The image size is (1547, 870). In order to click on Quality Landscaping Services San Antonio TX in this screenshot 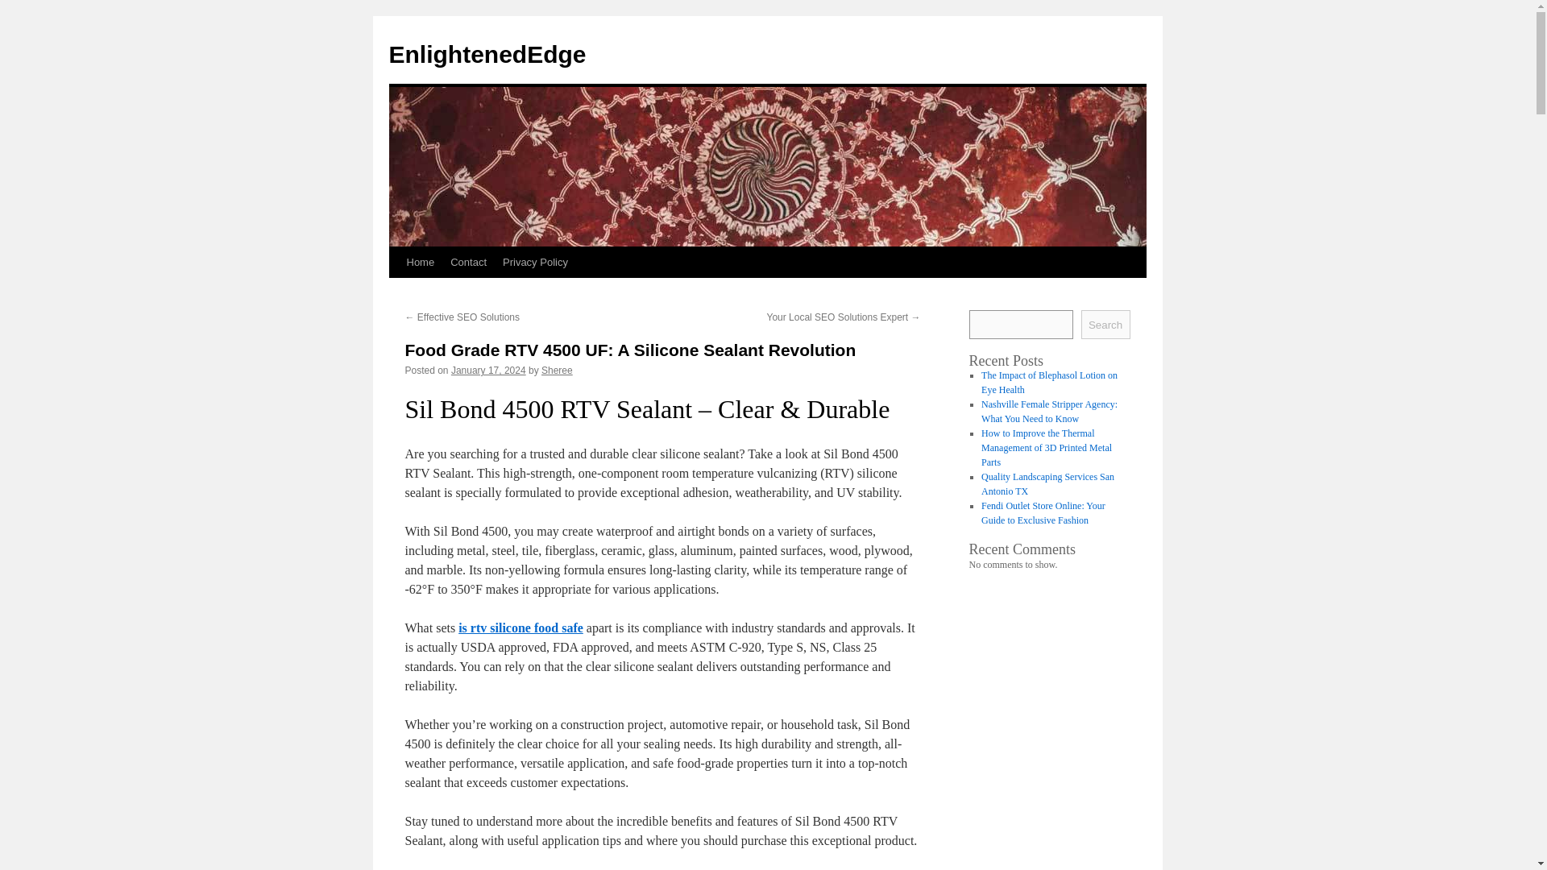, I will do `click(1047, 483)`.